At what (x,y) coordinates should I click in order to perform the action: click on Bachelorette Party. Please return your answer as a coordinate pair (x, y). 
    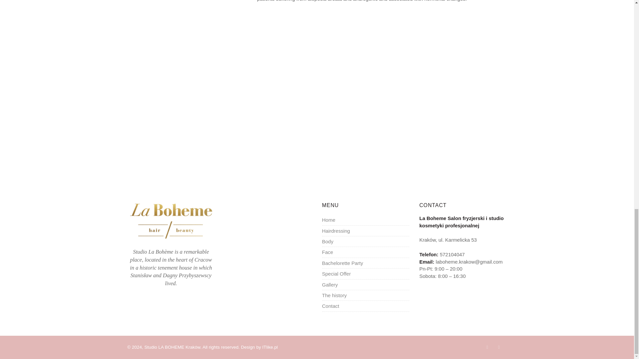
    Looking at the image, I should click on (342, 263).